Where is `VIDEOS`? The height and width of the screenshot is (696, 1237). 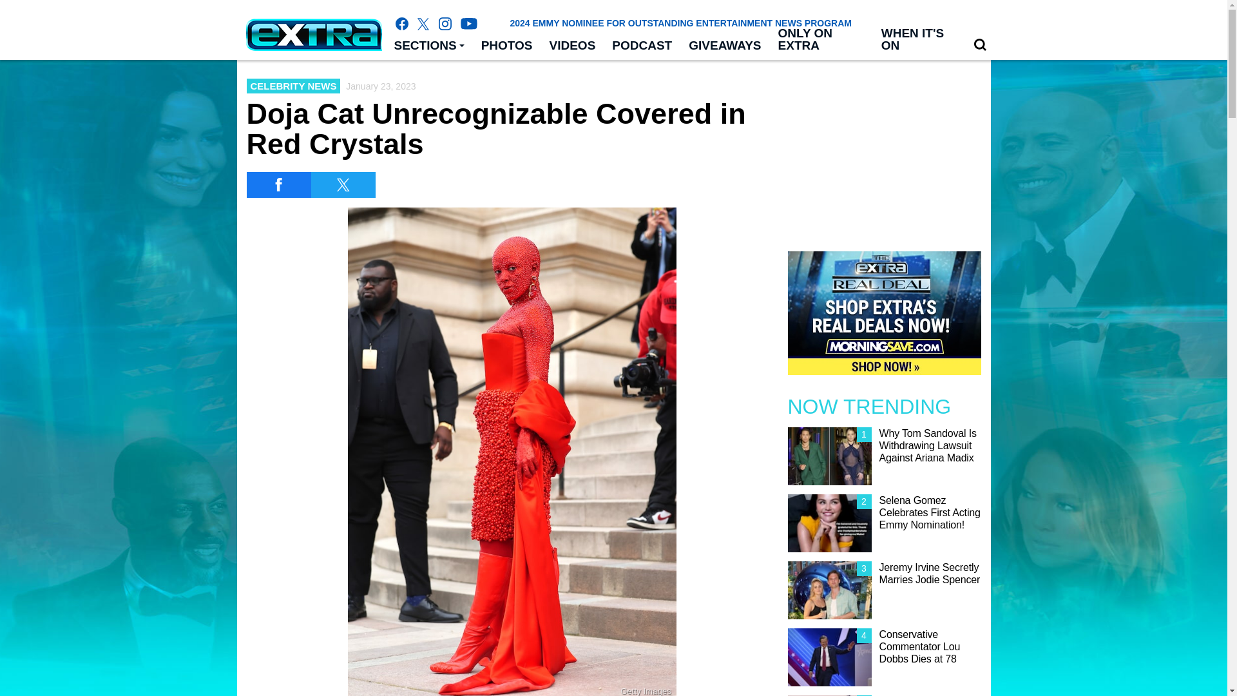
VIDEOS is located at coordinates (573, 46).